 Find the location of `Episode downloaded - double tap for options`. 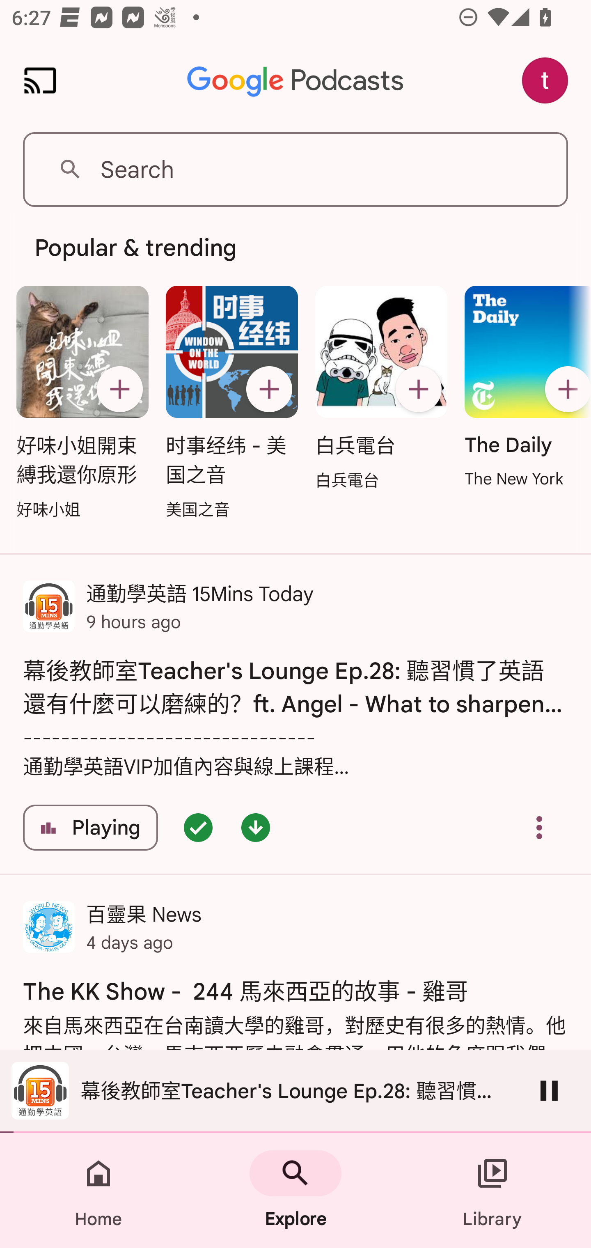

Episode downloaded - double tap for options is located at coordinates (255, 828).